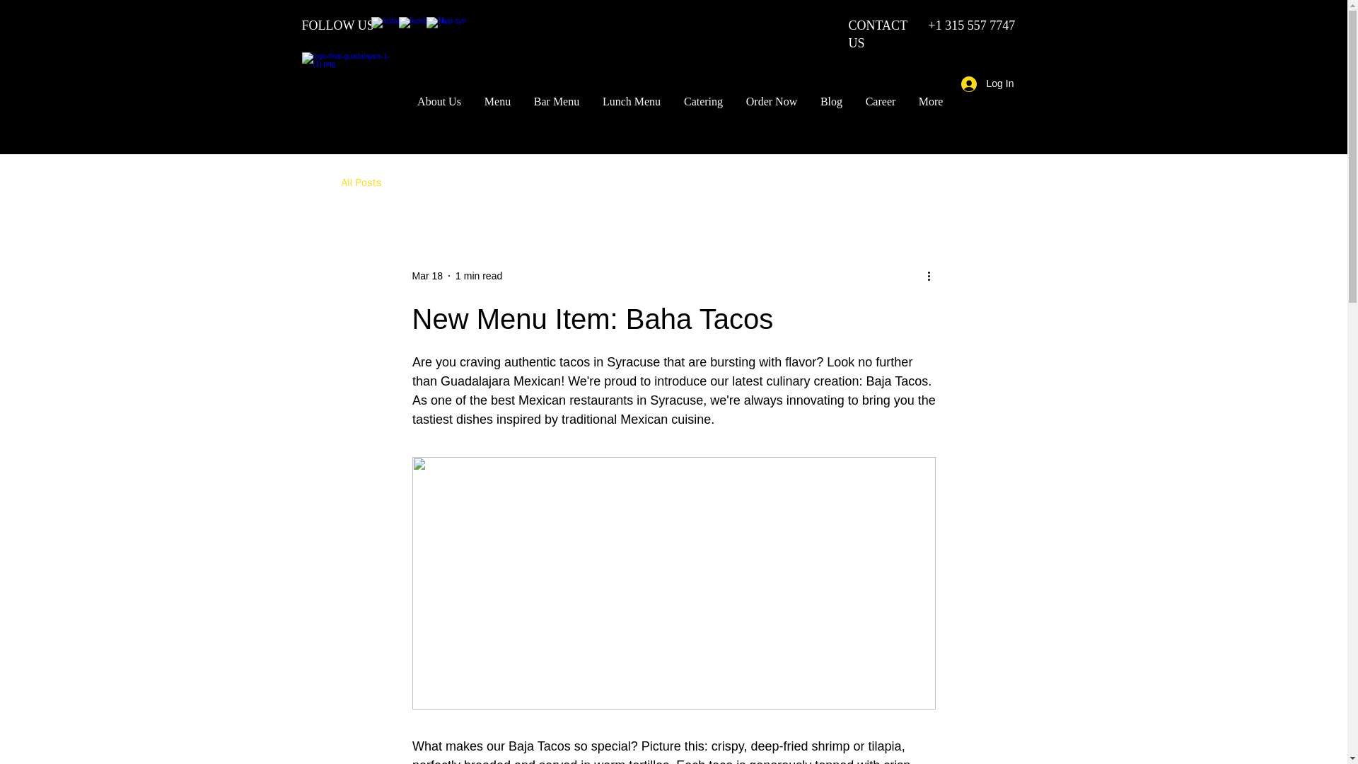 The height and width of the screenshot is (764, 1358). I want to click on 1 min read, so click(478, 276).